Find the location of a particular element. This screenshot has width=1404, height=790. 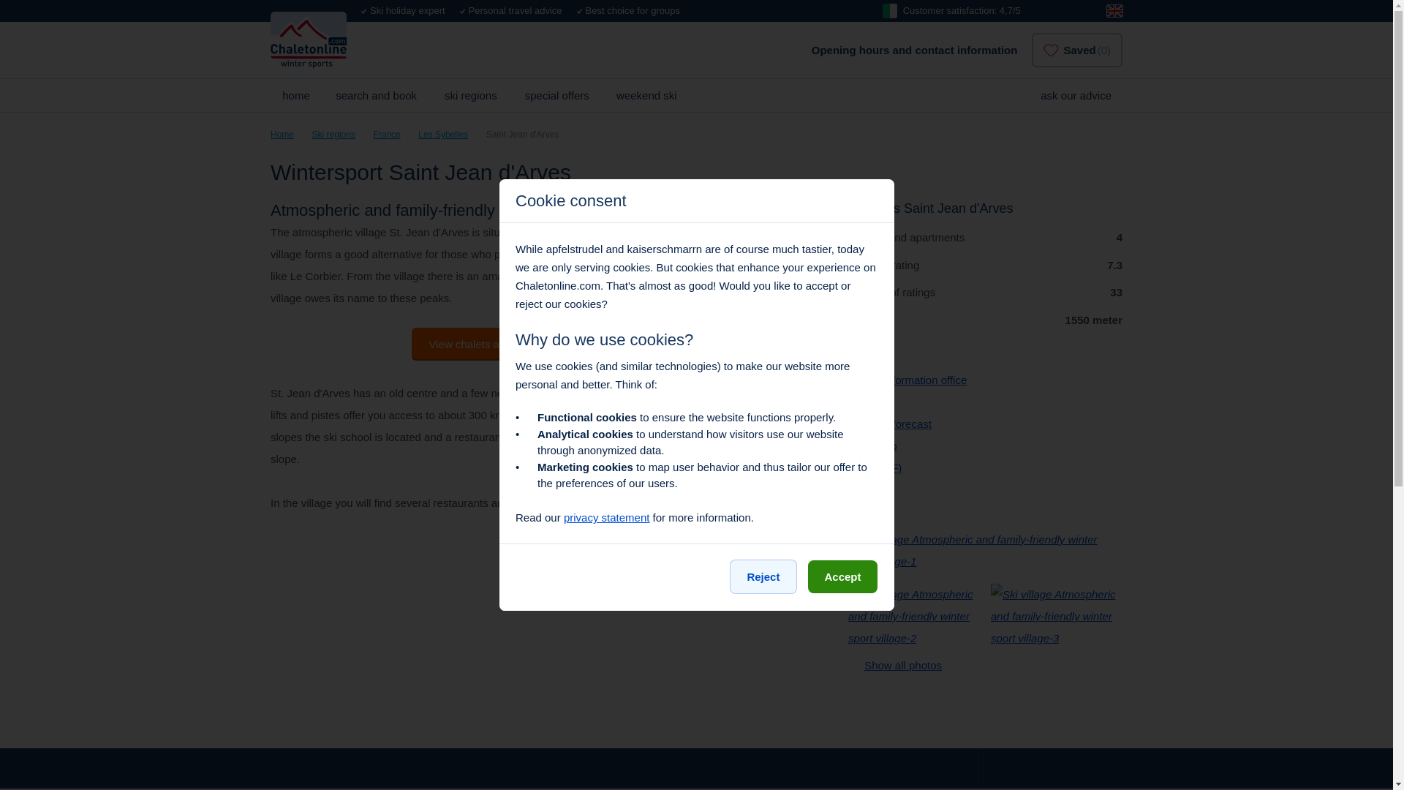

ask our advice is located at coordinates (1073, 95).